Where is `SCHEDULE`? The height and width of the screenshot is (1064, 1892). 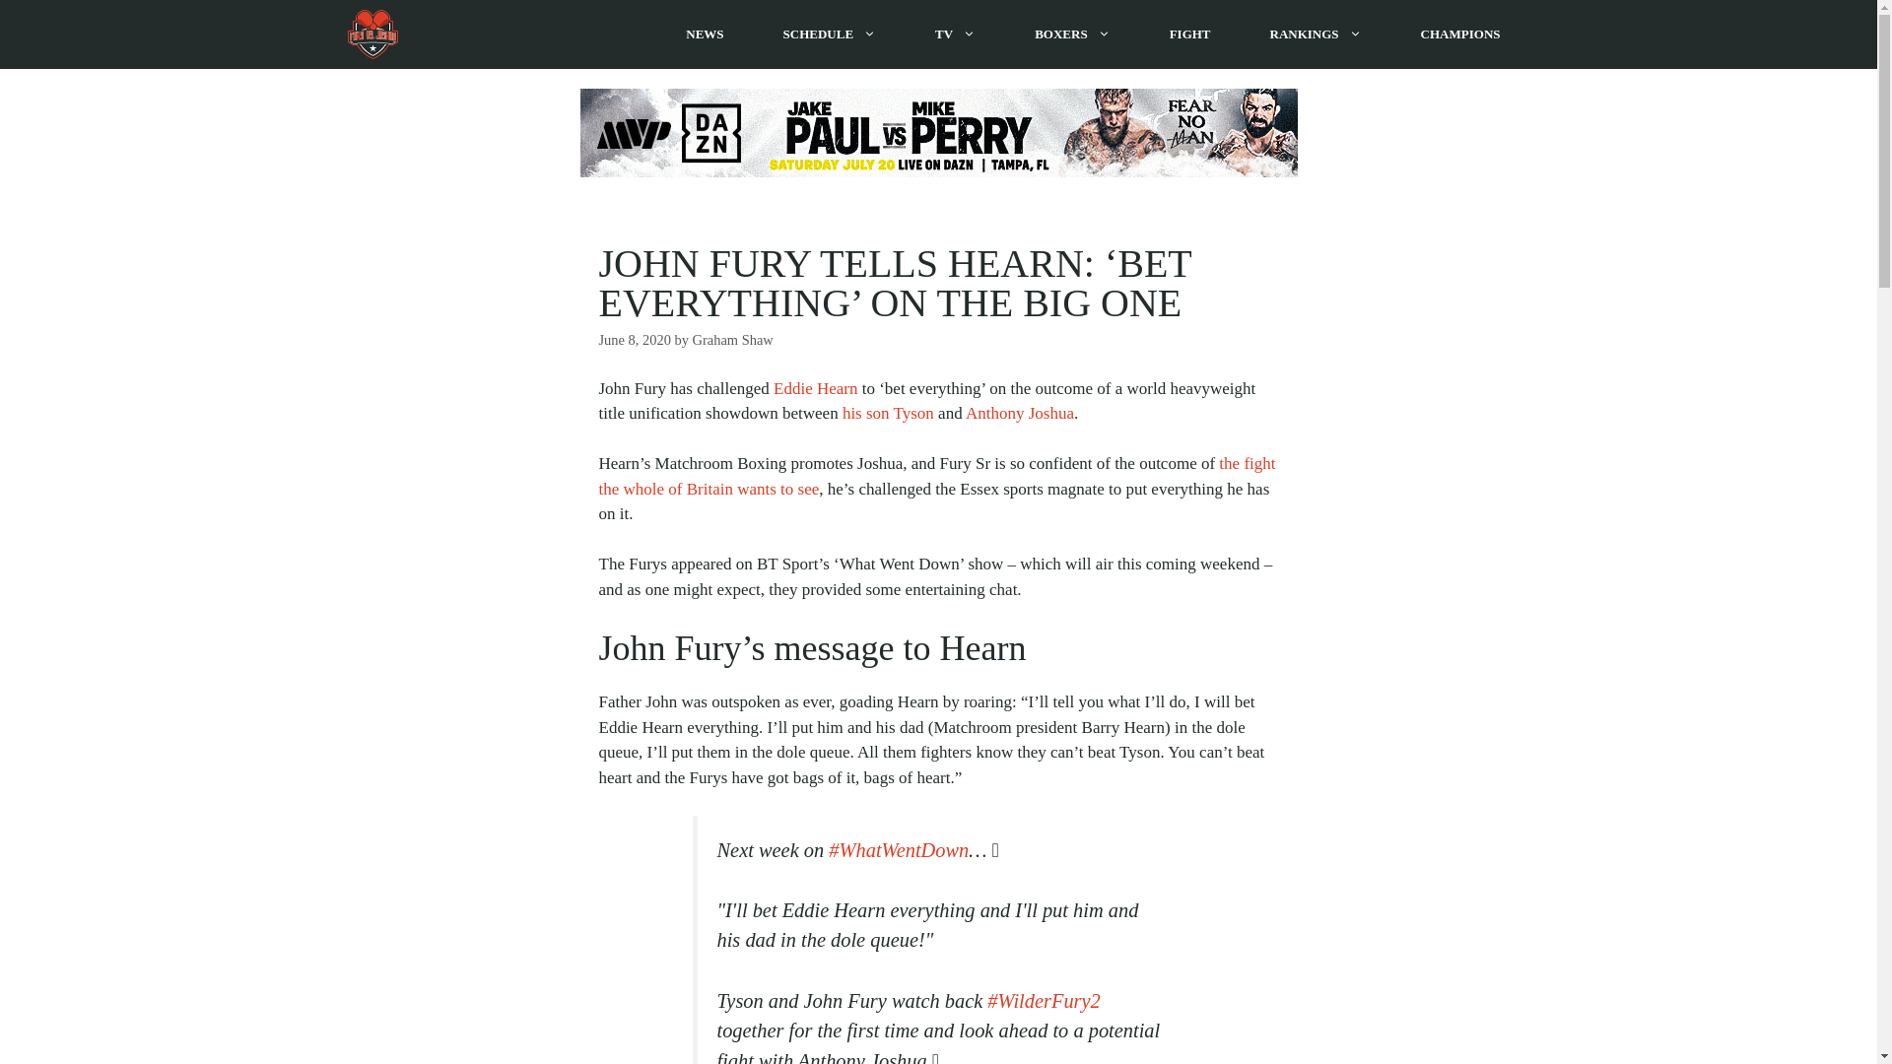
SCHEDULE is located at coordinates (830, 34).